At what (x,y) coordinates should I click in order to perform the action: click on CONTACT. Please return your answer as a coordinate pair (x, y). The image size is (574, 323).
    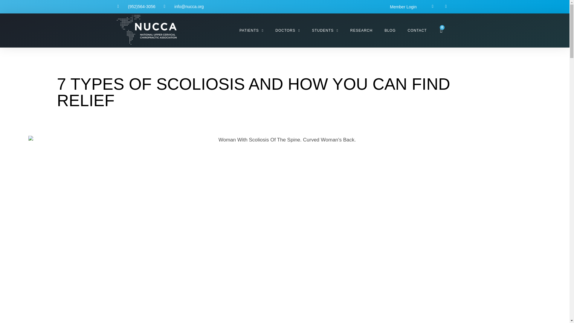
    Looking at the image, I should click on (417, 31).